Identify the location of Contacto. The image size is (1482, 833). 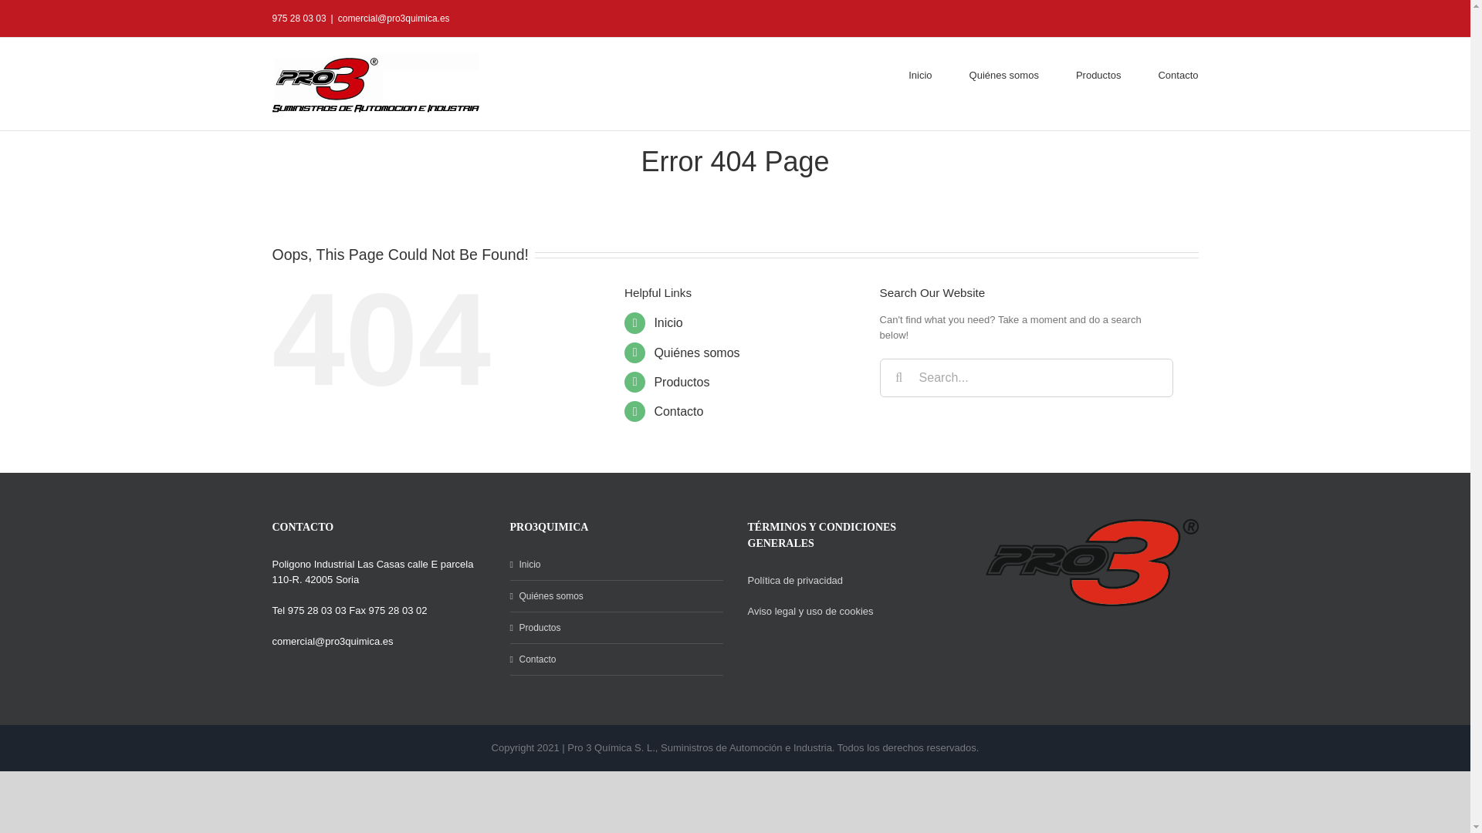
(678, 411).